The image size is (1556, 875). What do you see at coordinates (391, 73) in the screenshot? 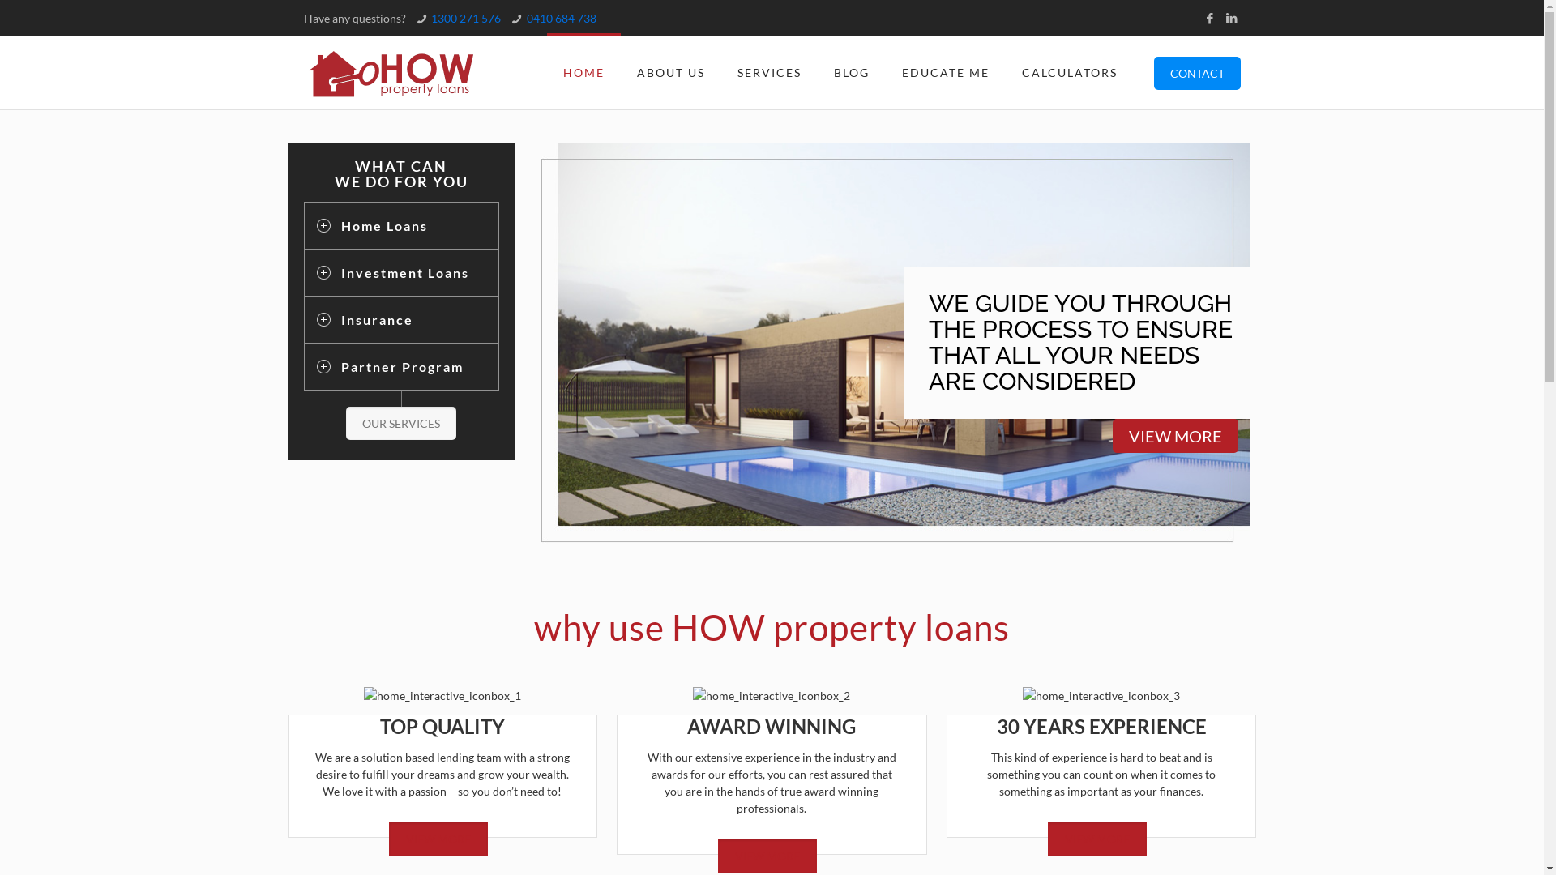
I see `How Property Loans` at bounding box center [391, 73].